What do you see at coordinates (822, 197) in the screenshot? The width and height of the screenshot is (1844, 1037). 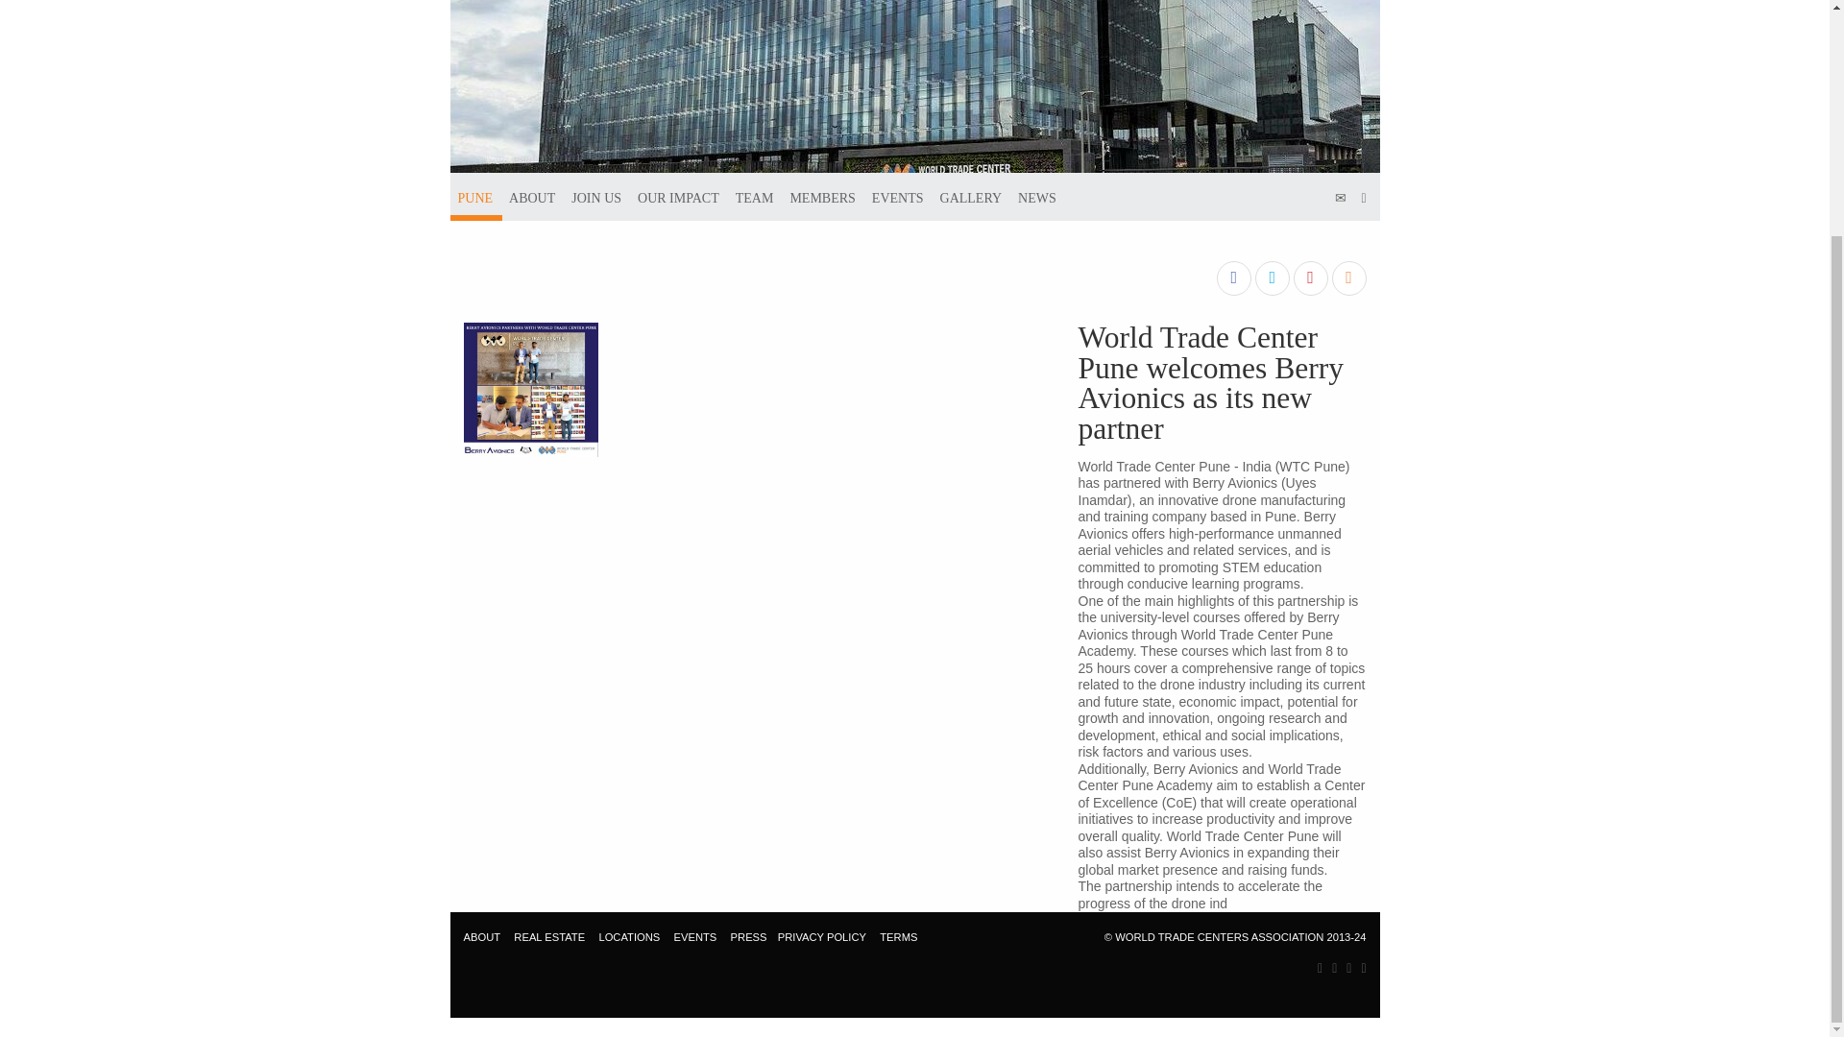 I see `MEMBERS` at bounding box center [822, 197].